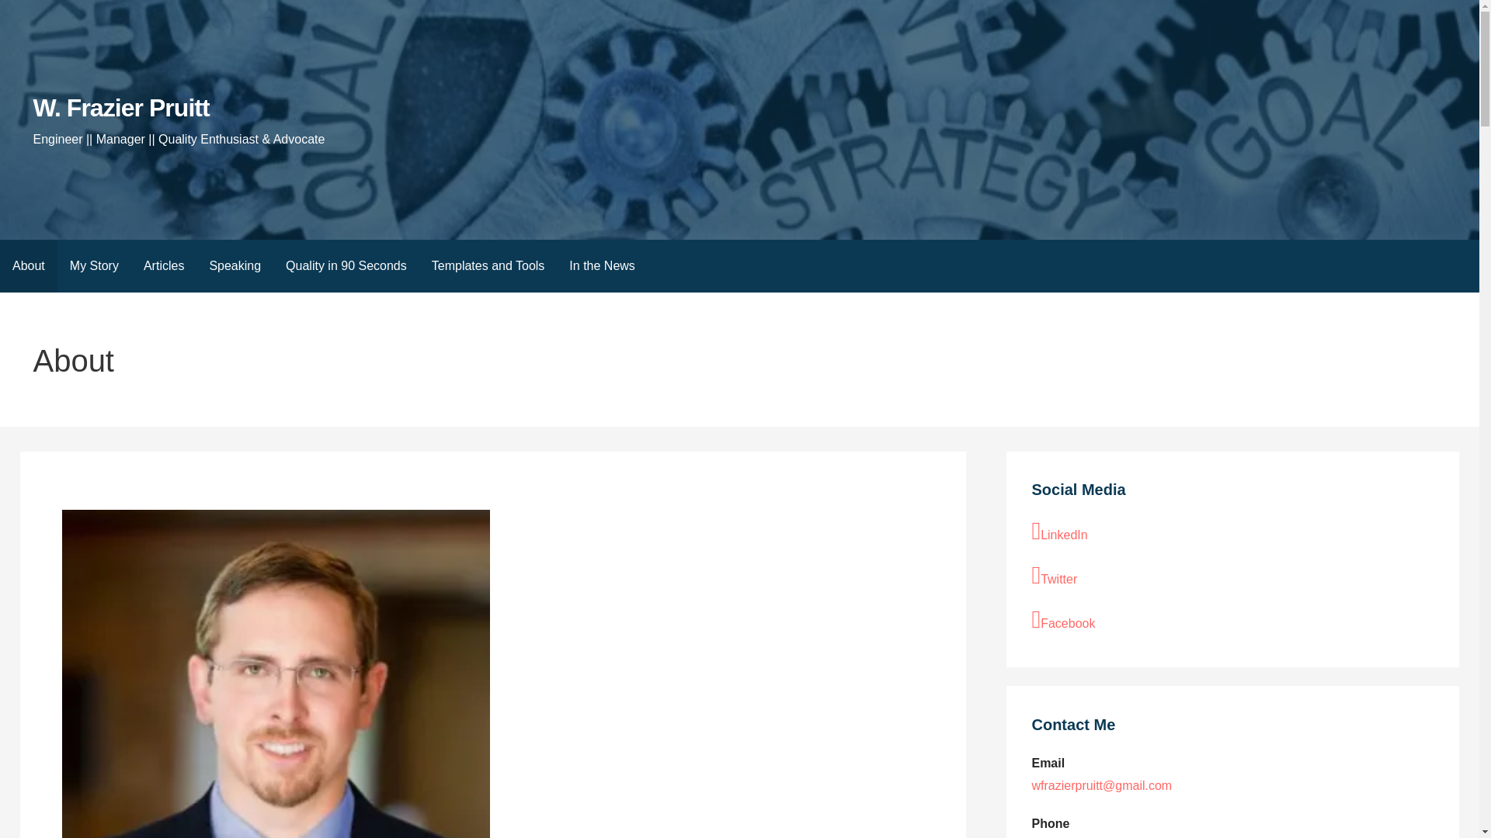  What do you see at coordinates (346, 265) in the screenshot?
I see `Quality in 90 Seconds` at bounding box center [346, 265].